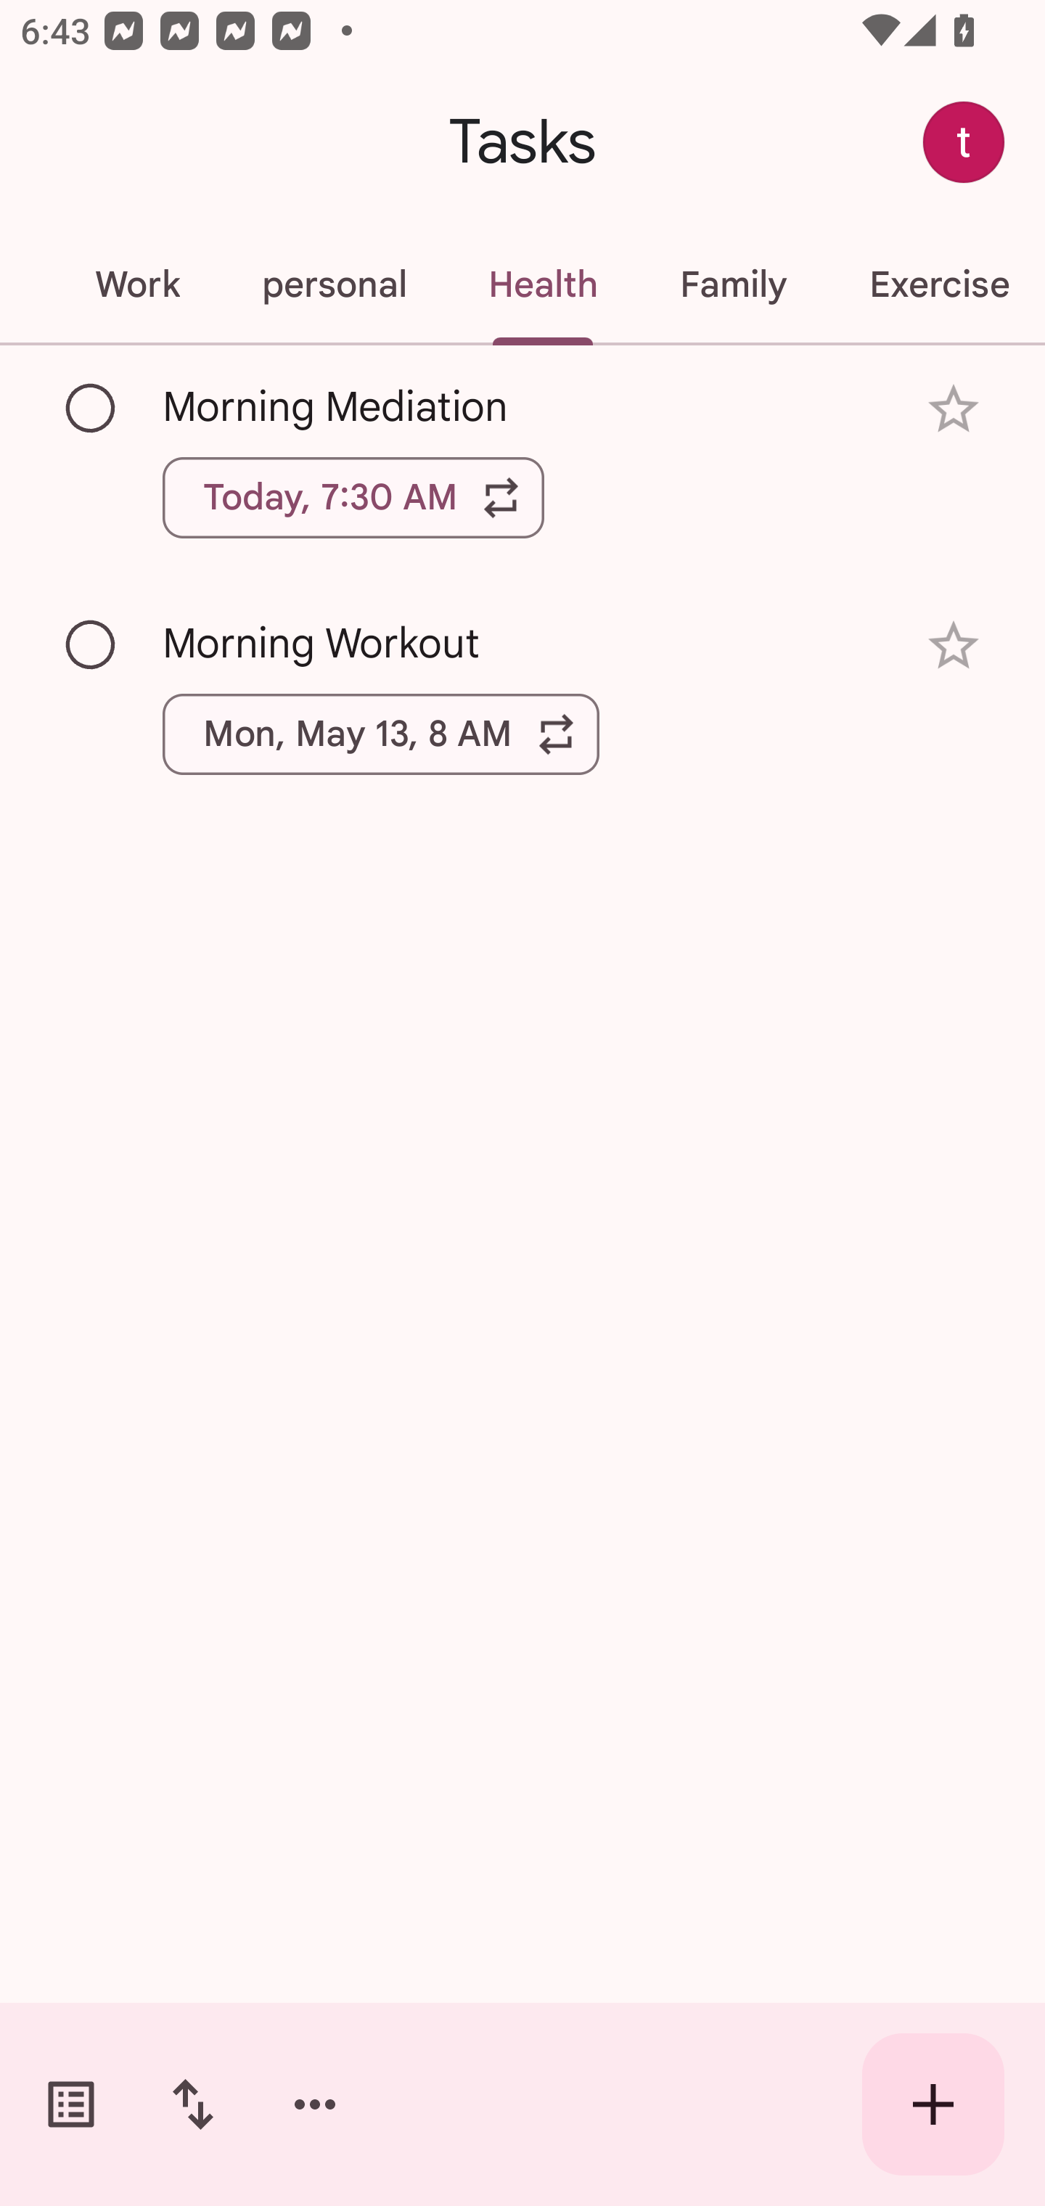 This screenshot has width=1045, height=2206. What do you see at coordinates (936, 284) in the screenshot?
I see `Exercise` at bounding box center [936, 284].